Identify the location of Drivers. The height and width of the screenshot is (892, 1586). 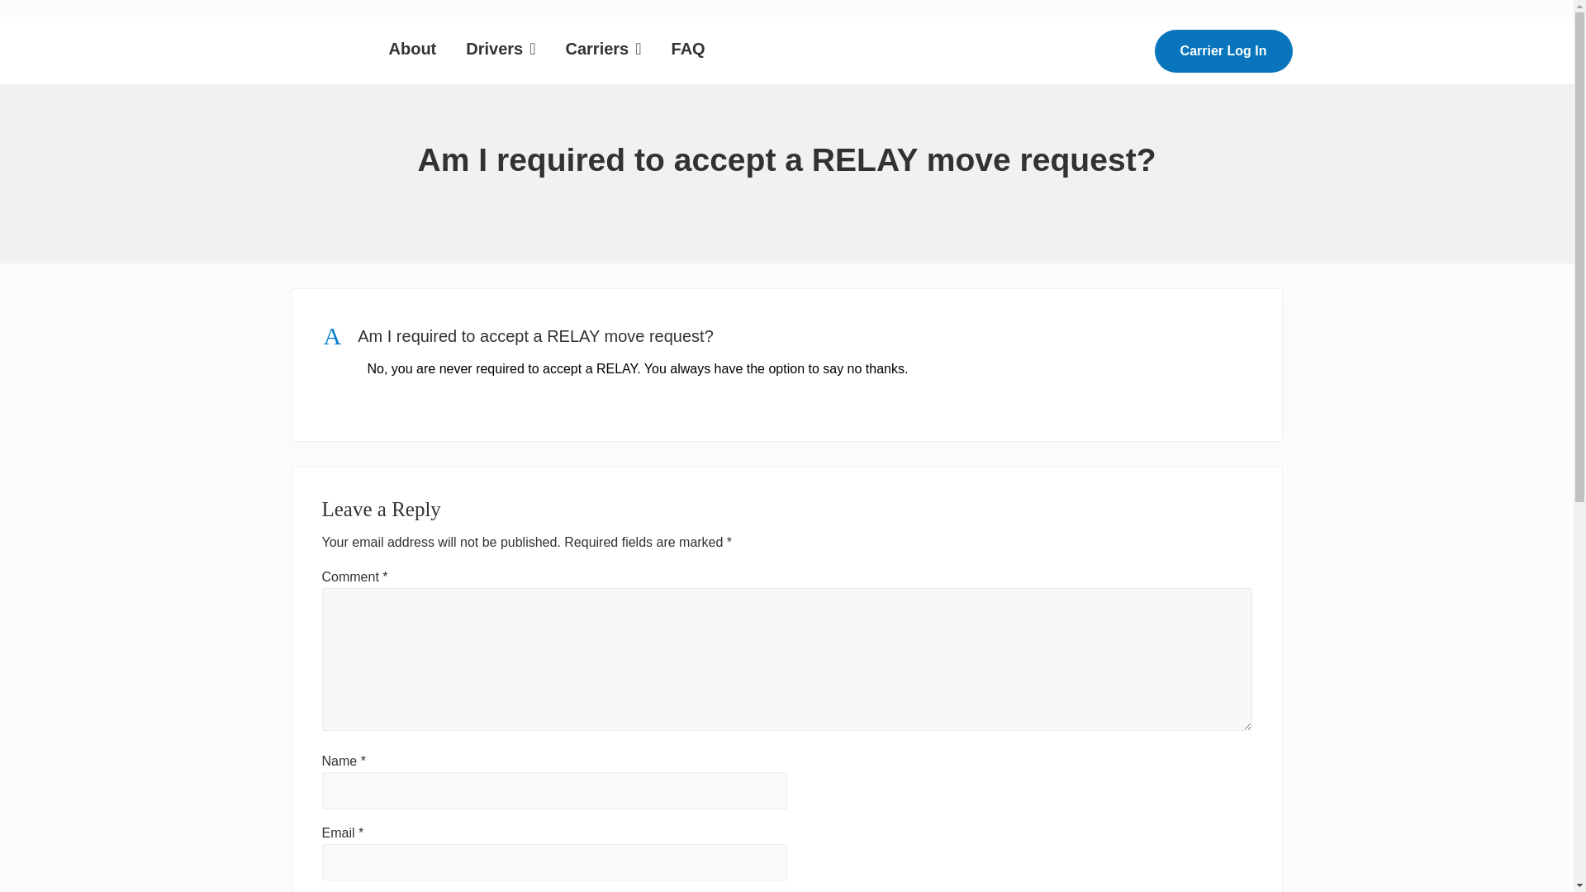
(603, 47).